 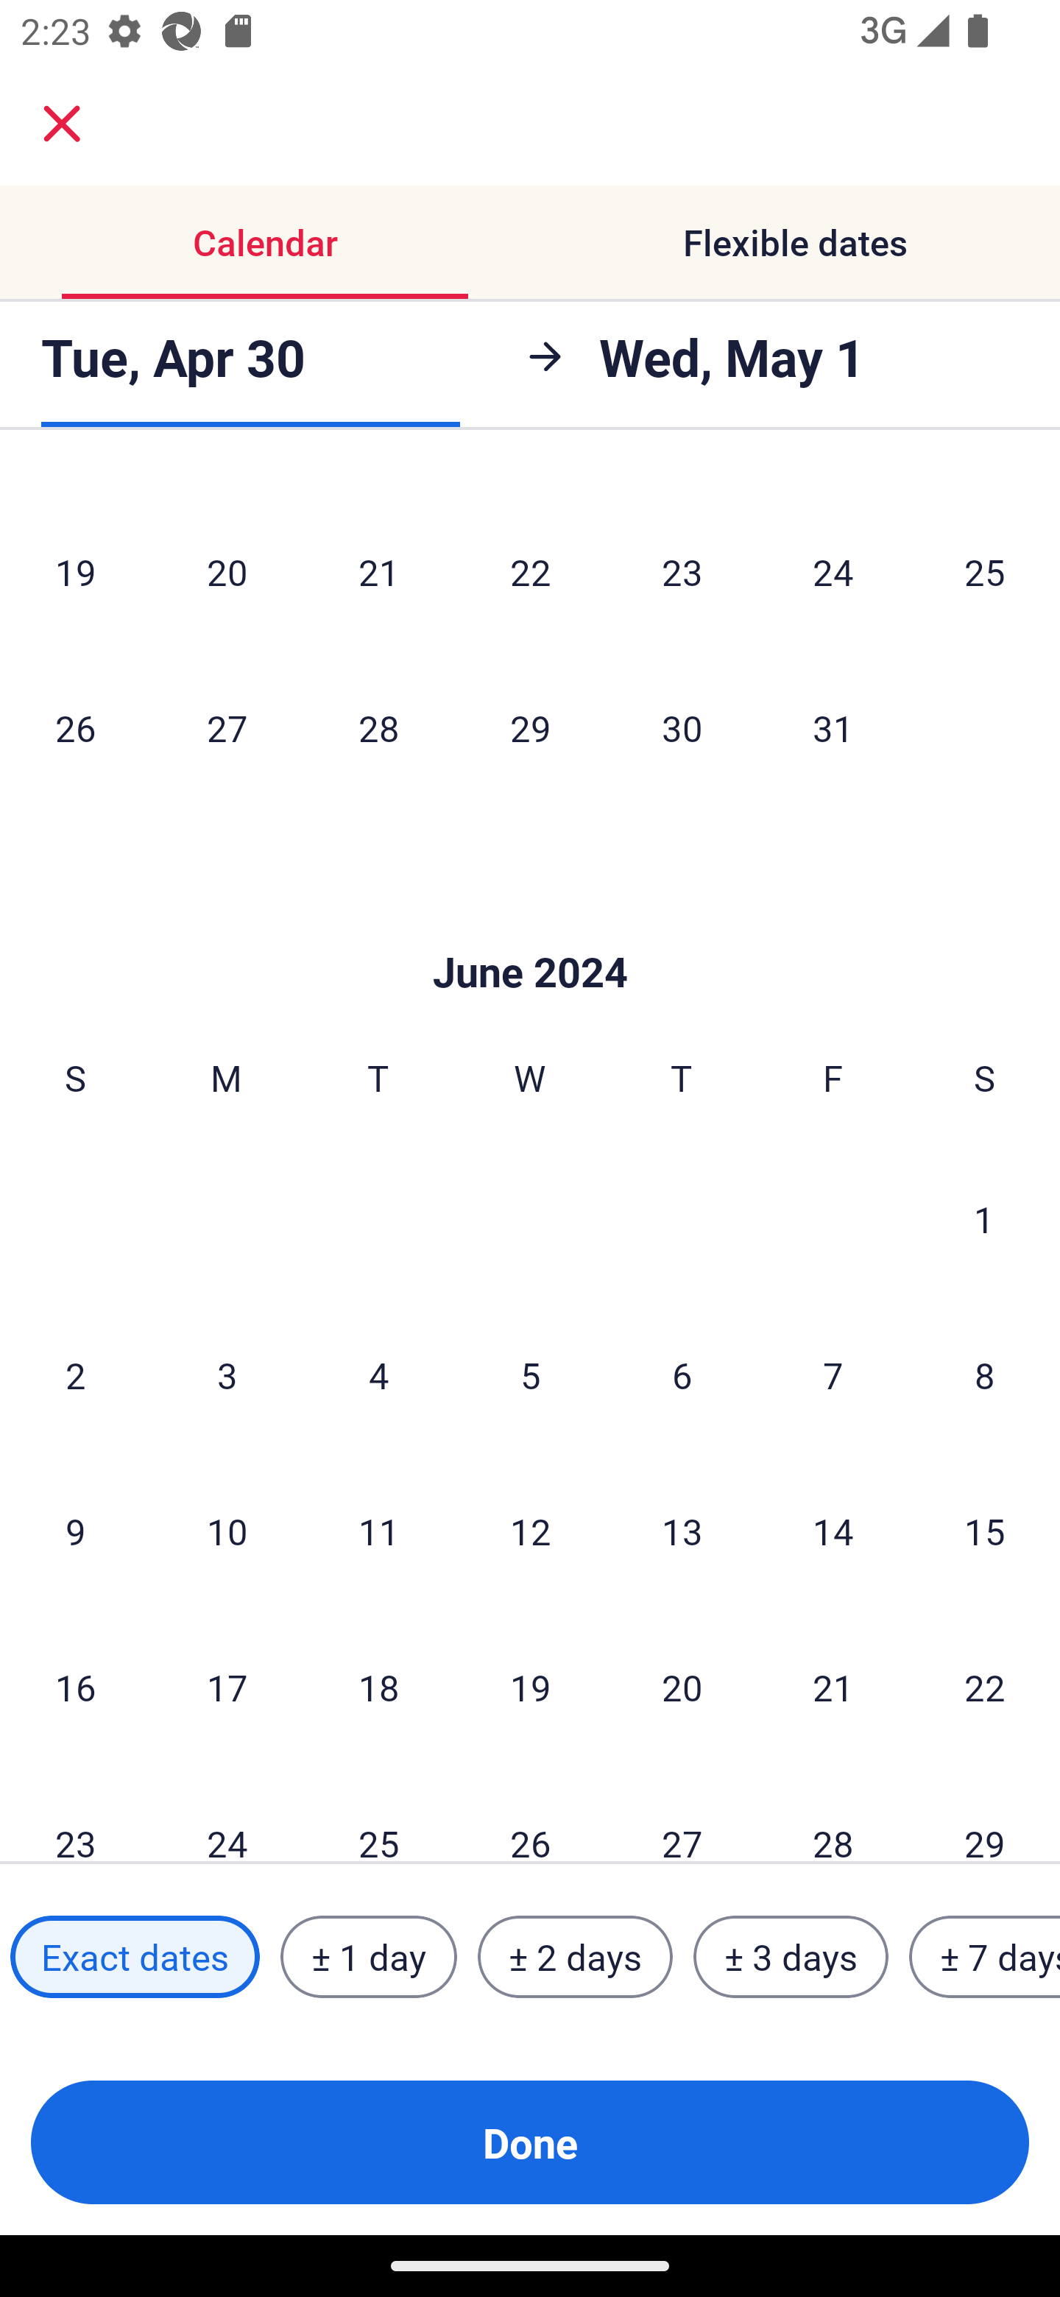 What do you see at coordinates (530, 1374) in the screenshot?
I see `5 Wednesday, June 5, 2024` at bounding box center [530, 1374].